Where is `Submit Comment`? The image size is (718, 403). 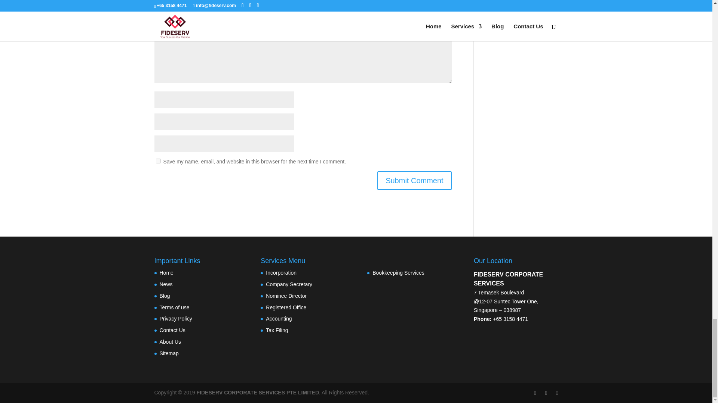 Submit Comment is located at coordinates (414, 181).